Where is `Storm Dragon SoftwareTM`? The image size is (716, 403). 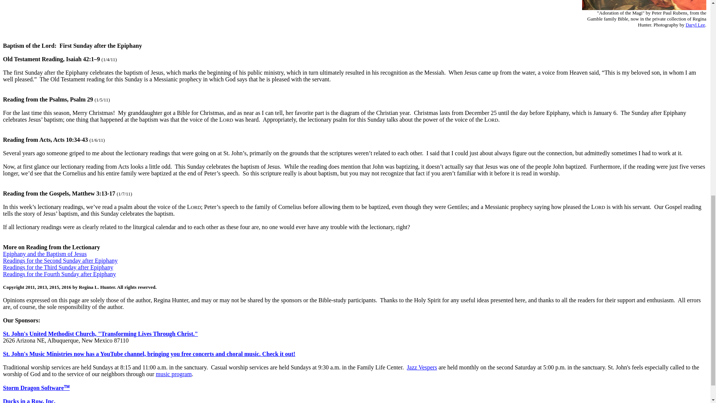
Storm Dragon SoftwareTM is located at coordinates (36, 388).